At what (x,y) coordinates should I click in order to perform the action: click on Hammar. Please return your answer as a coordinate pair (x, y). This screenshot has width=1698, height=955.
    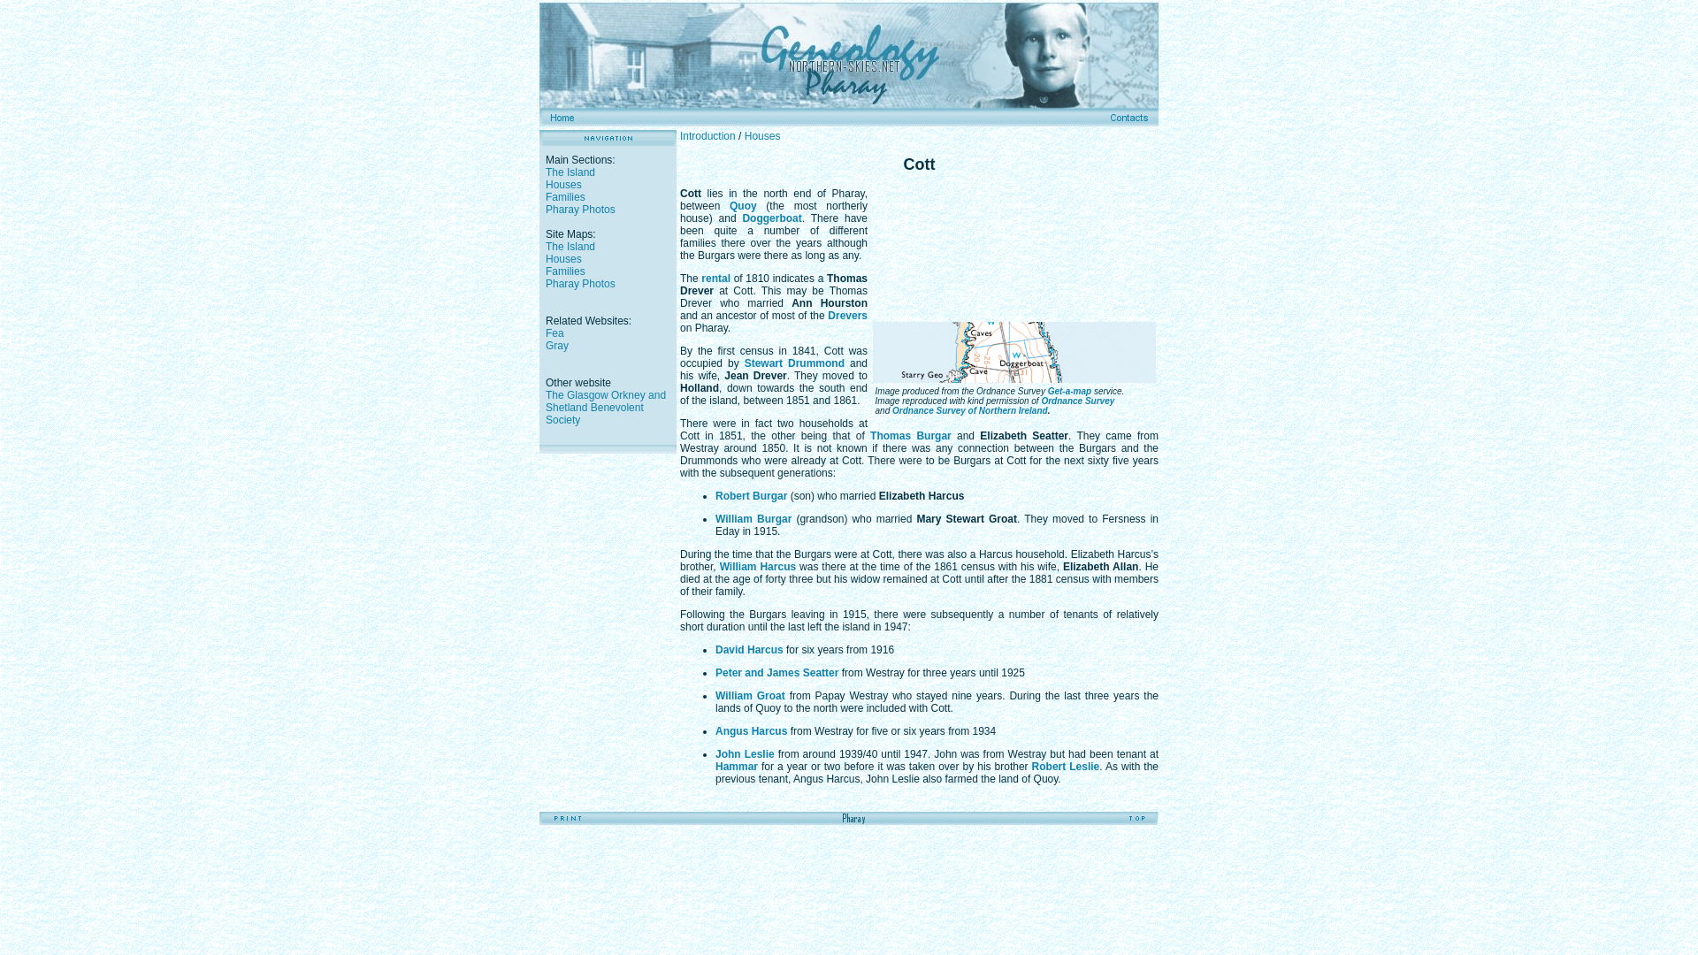
    Looking at the image, I should click on (736, 766).